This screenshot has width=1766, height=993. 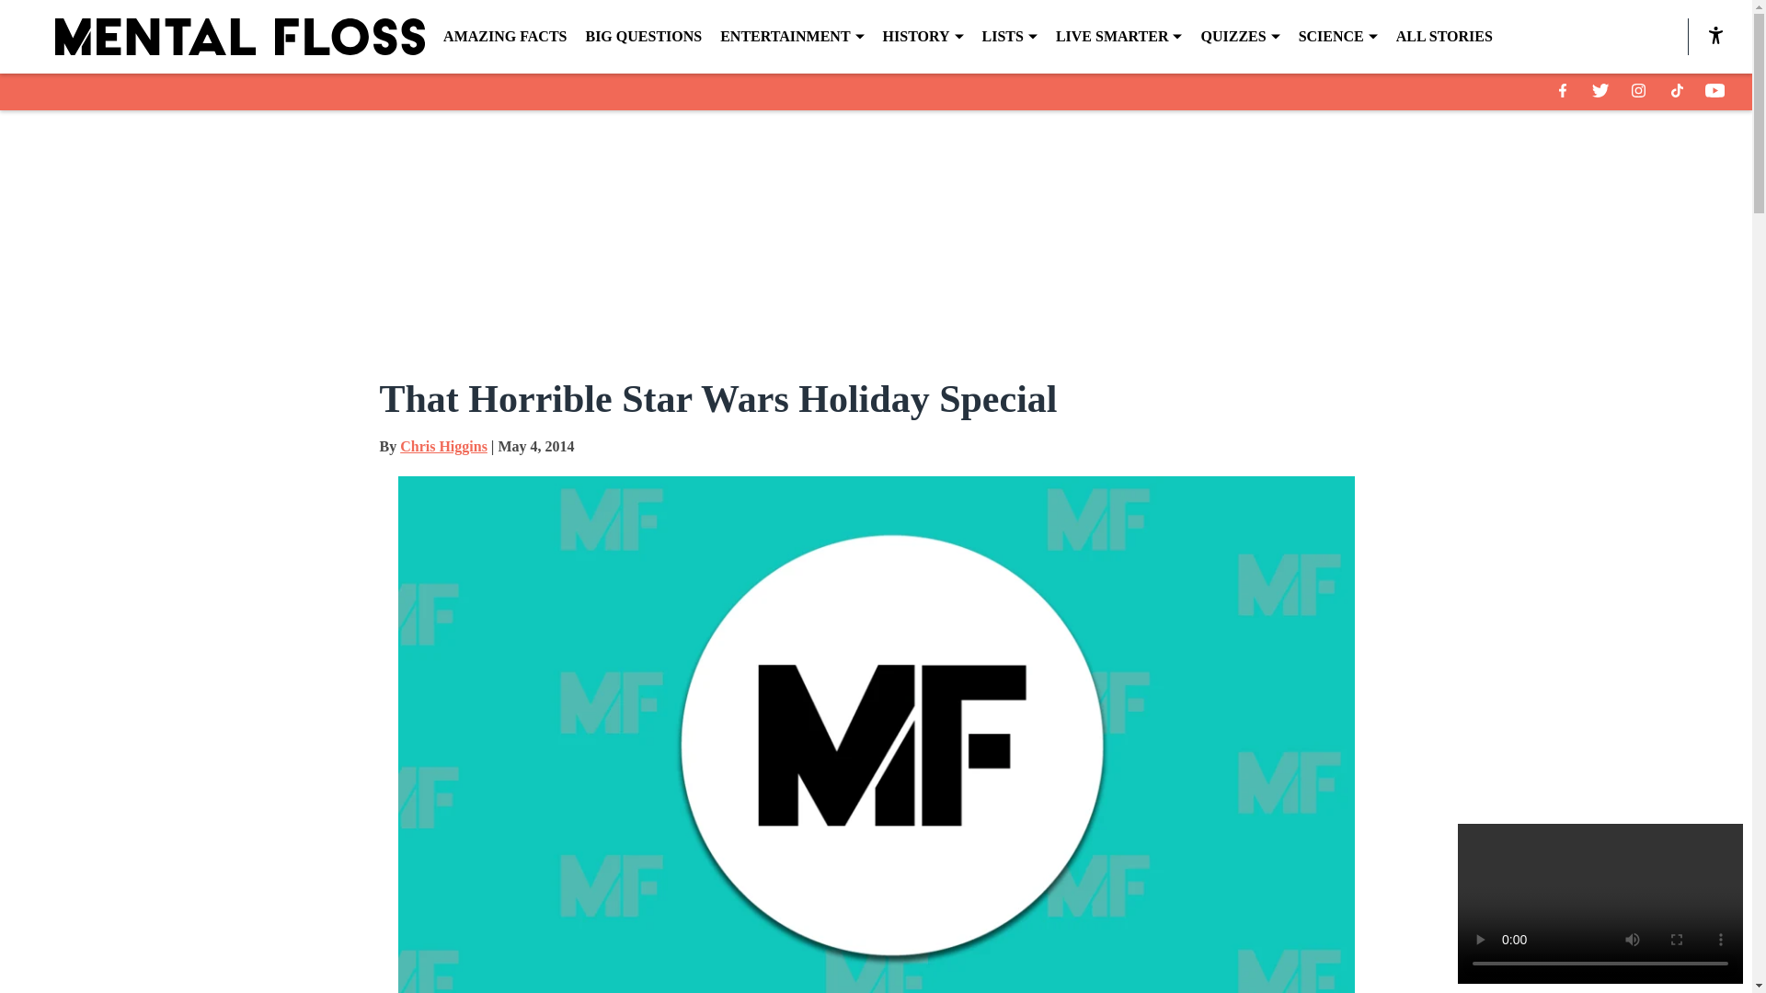 I want to click on ALL STORIES, so click(x=1444, y=37).